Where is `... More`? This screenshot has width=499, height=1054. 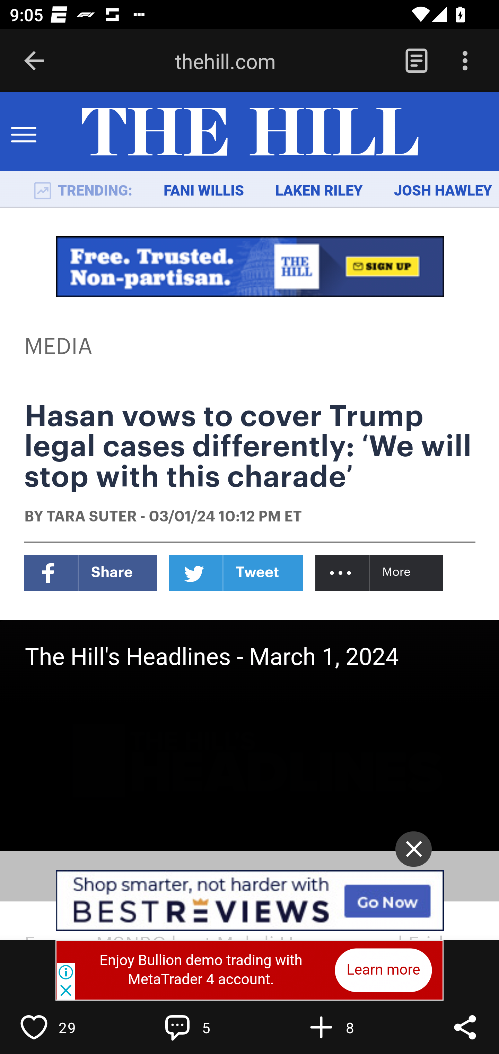 ... More is located at coordinates (380, 573).